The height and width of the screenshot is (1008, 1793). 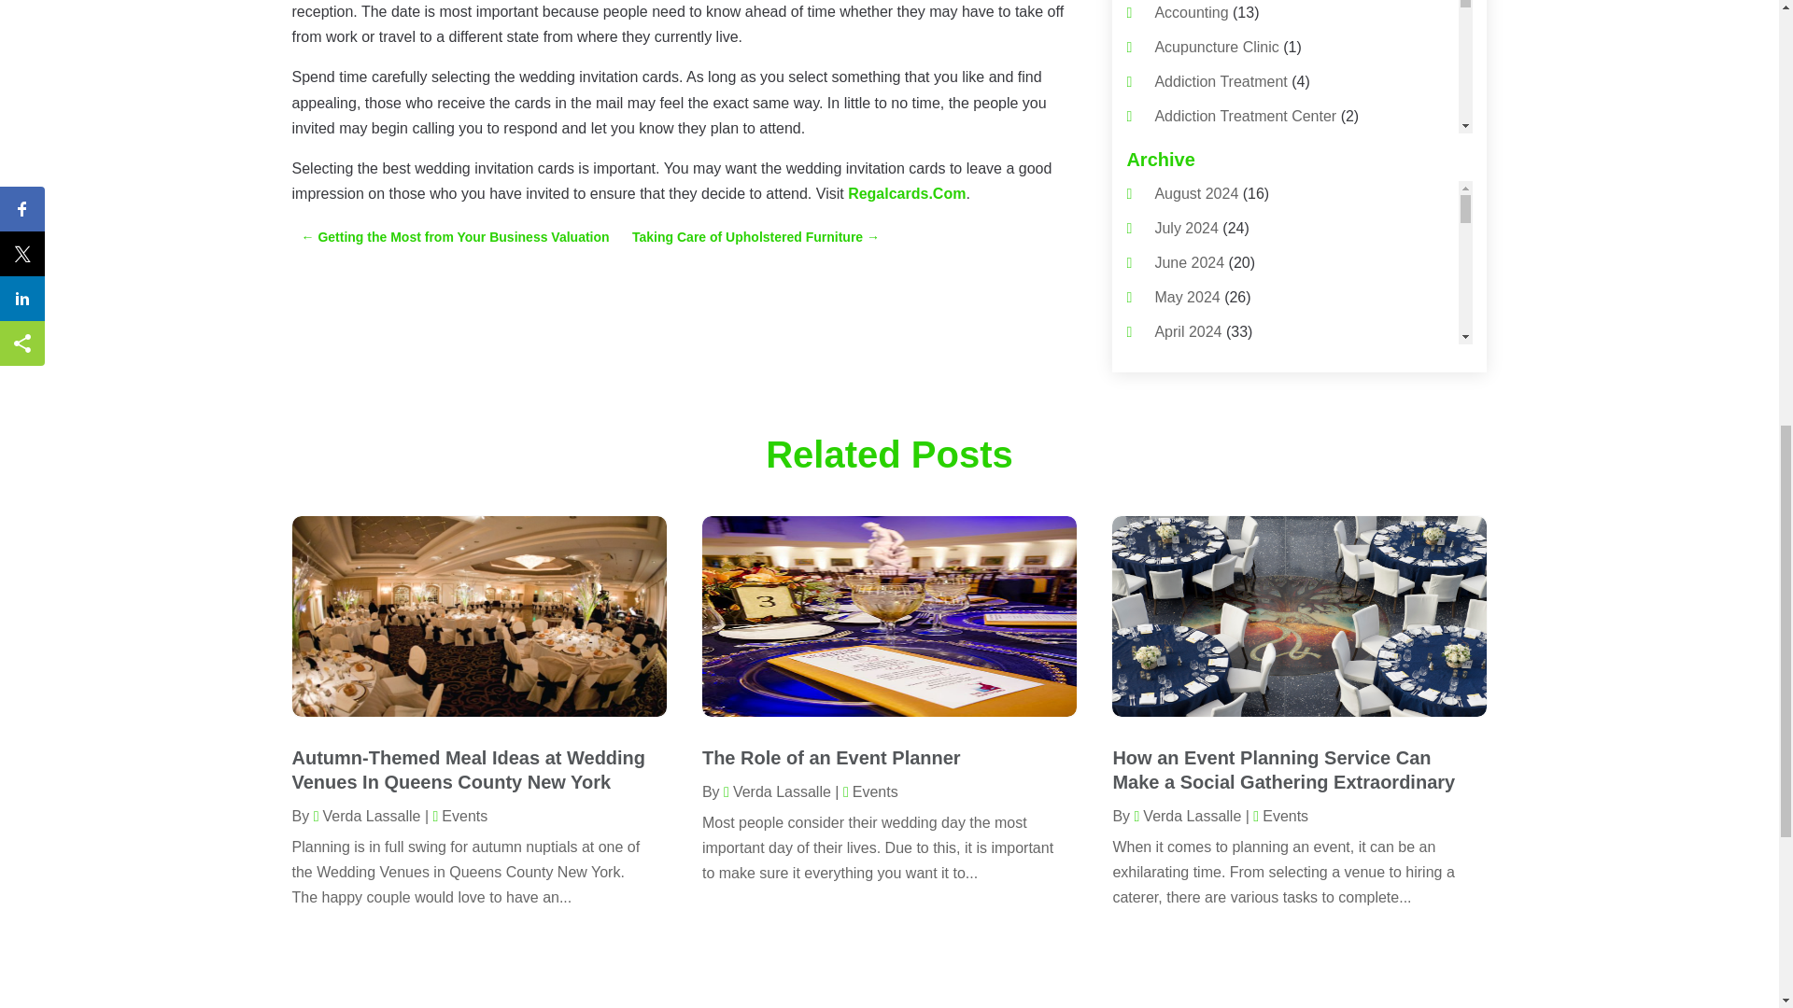 What do you see at coordinates (1229, 187) in the screenshot?
I see `Adjustable Height Sink` at bounding box center [1229, 187].